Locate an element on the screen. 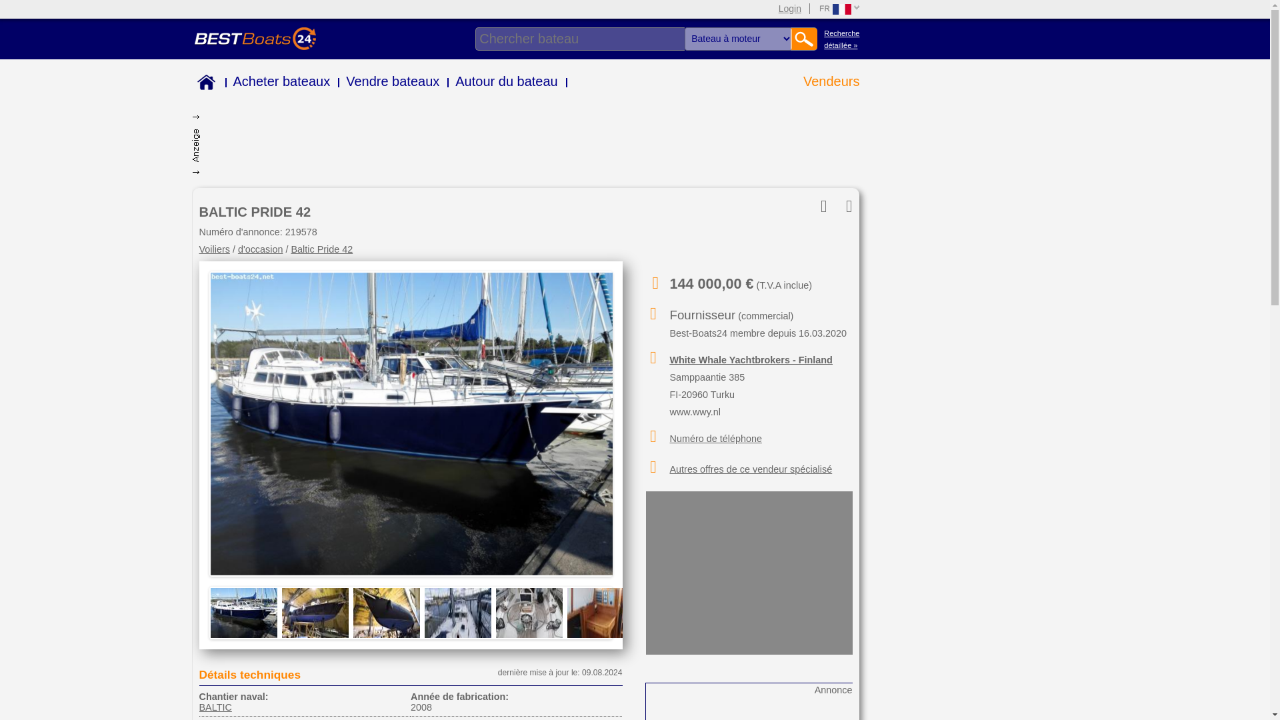 The height and width of the screenshot is (720, 1280). Autour du bateau is located at coordinates (507, 81).